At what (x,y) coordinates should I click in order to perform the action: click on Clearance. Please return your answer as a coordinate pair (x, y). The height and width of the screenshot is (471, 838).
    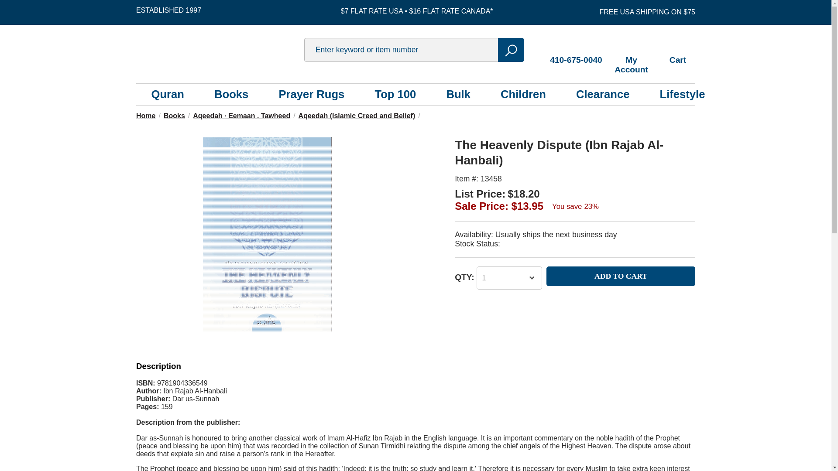
    Looking at the image, I should click on (602, 94).